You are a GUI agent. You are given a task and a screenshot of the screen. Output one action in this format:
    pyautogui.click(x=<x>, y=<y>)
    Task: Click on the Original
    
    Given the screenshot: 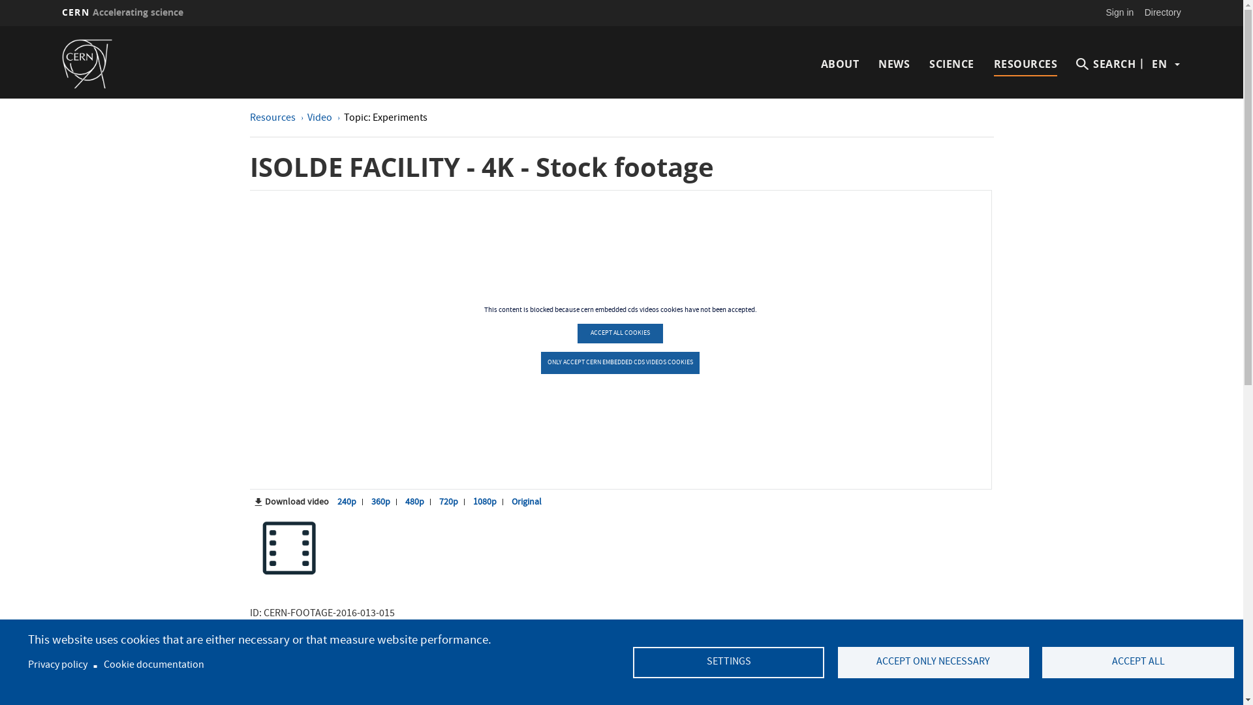 What is the action you would take?
    pyautogui.click(x=527, y=503)
    